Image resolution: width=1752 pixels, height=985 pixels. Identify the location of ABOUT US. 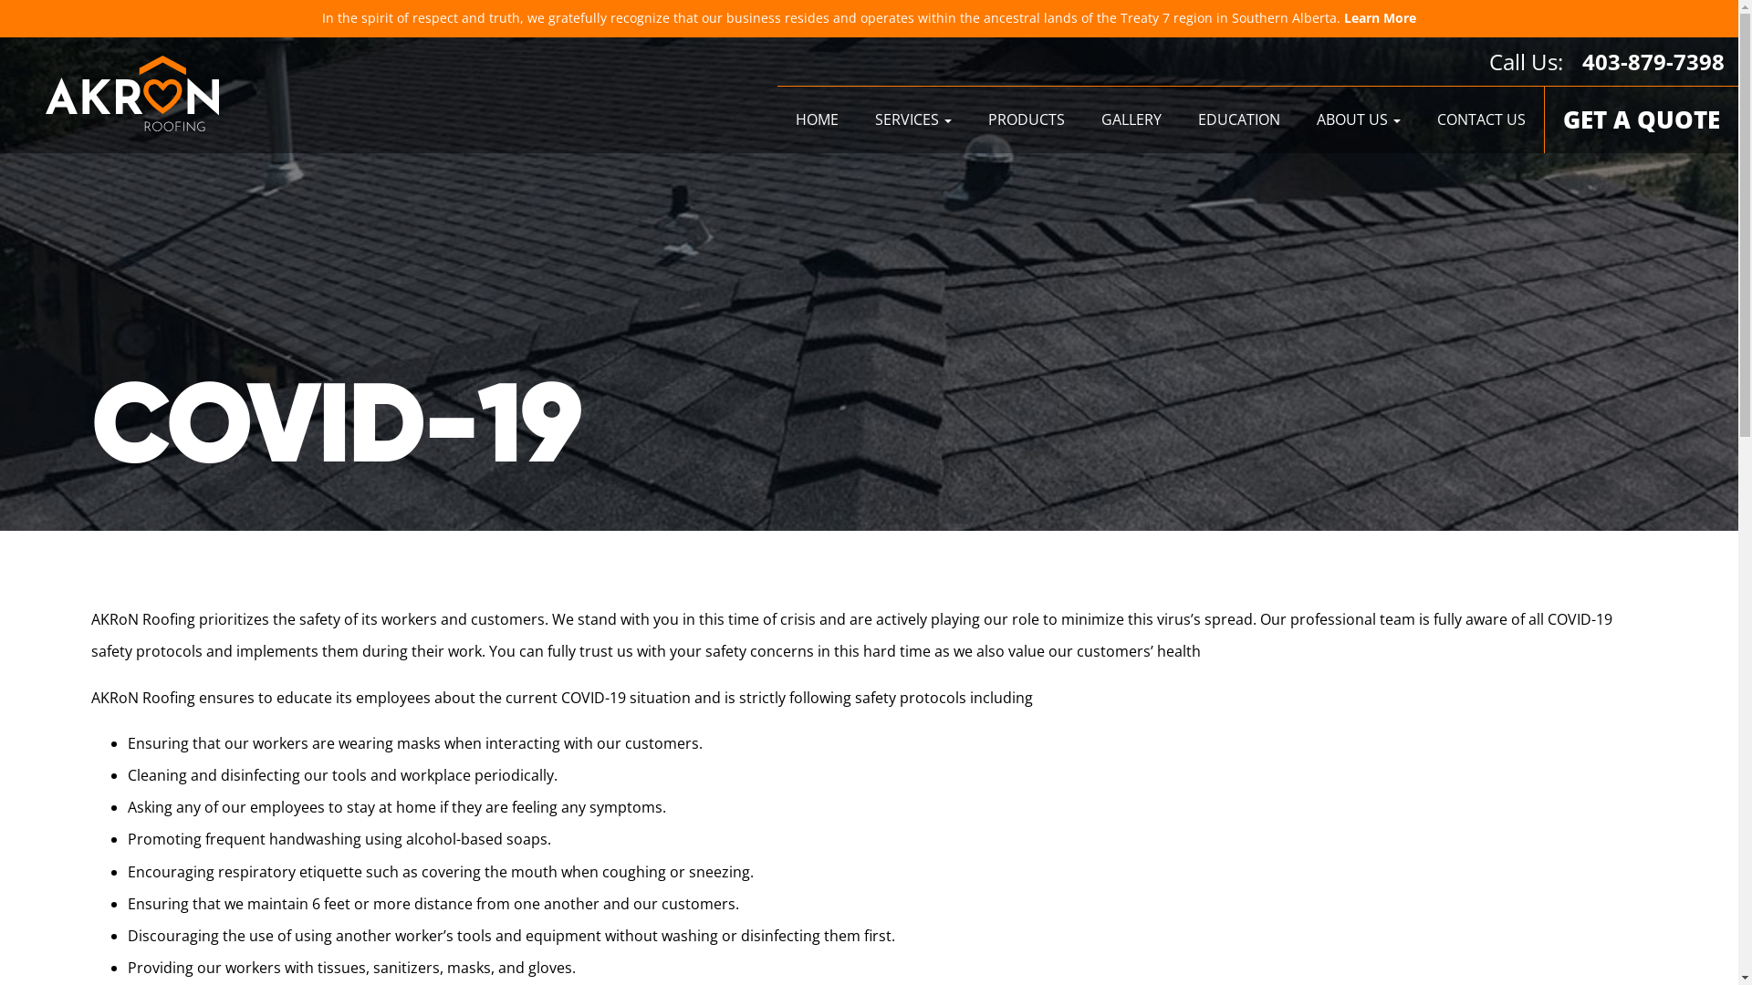
(1359, 120).